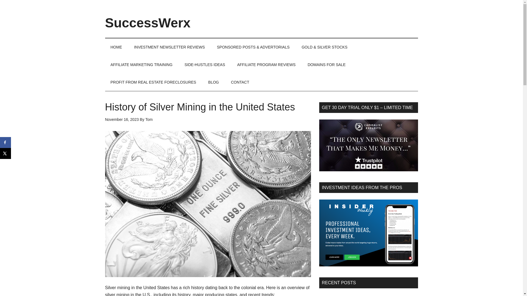 This screenshot has width=527, height=296. What do you see at coordinates (205, 65) in the screenshot?
I see `SIDE-HUSTLES IDEAS` at bounding box center [205, 65].